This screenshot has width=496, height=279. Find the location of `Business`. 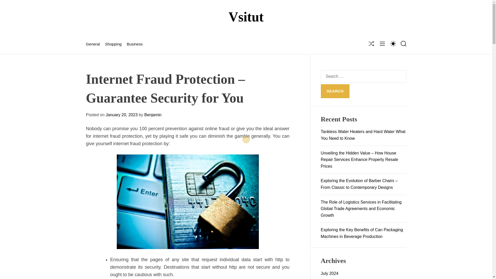

Business is located at coordinates (135, 44).